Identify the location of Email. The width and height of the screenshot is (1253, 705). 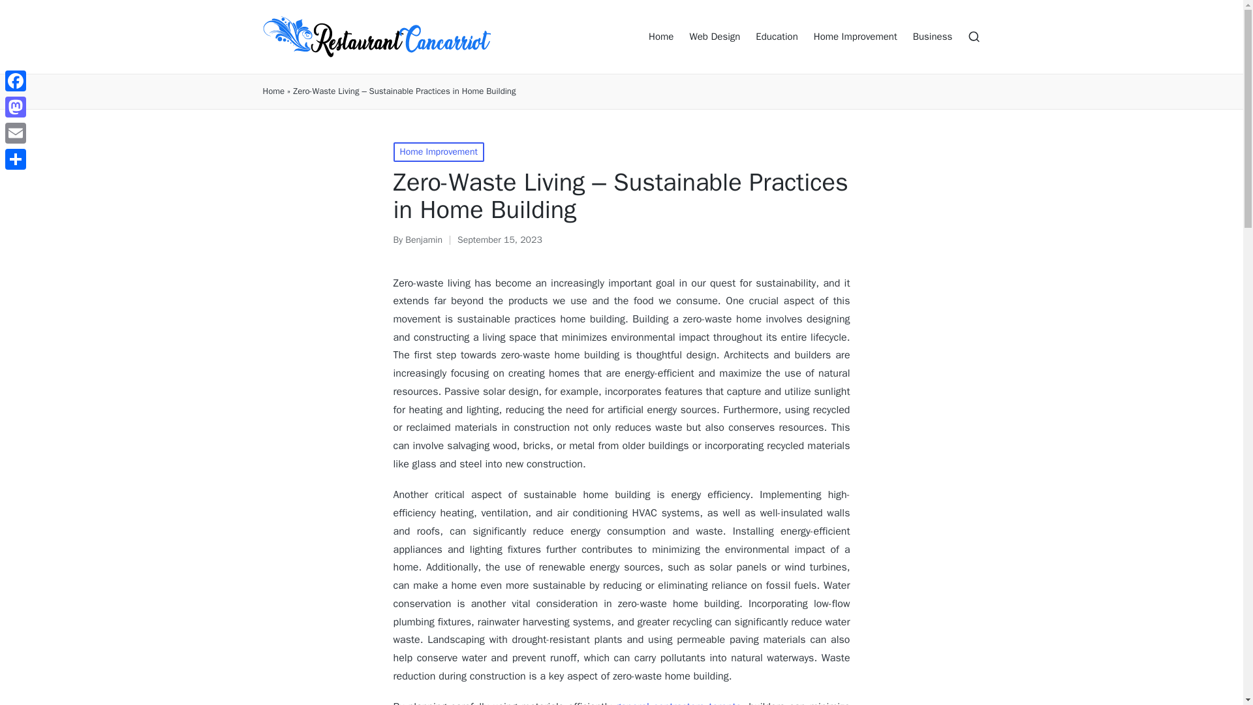
(16, 133).